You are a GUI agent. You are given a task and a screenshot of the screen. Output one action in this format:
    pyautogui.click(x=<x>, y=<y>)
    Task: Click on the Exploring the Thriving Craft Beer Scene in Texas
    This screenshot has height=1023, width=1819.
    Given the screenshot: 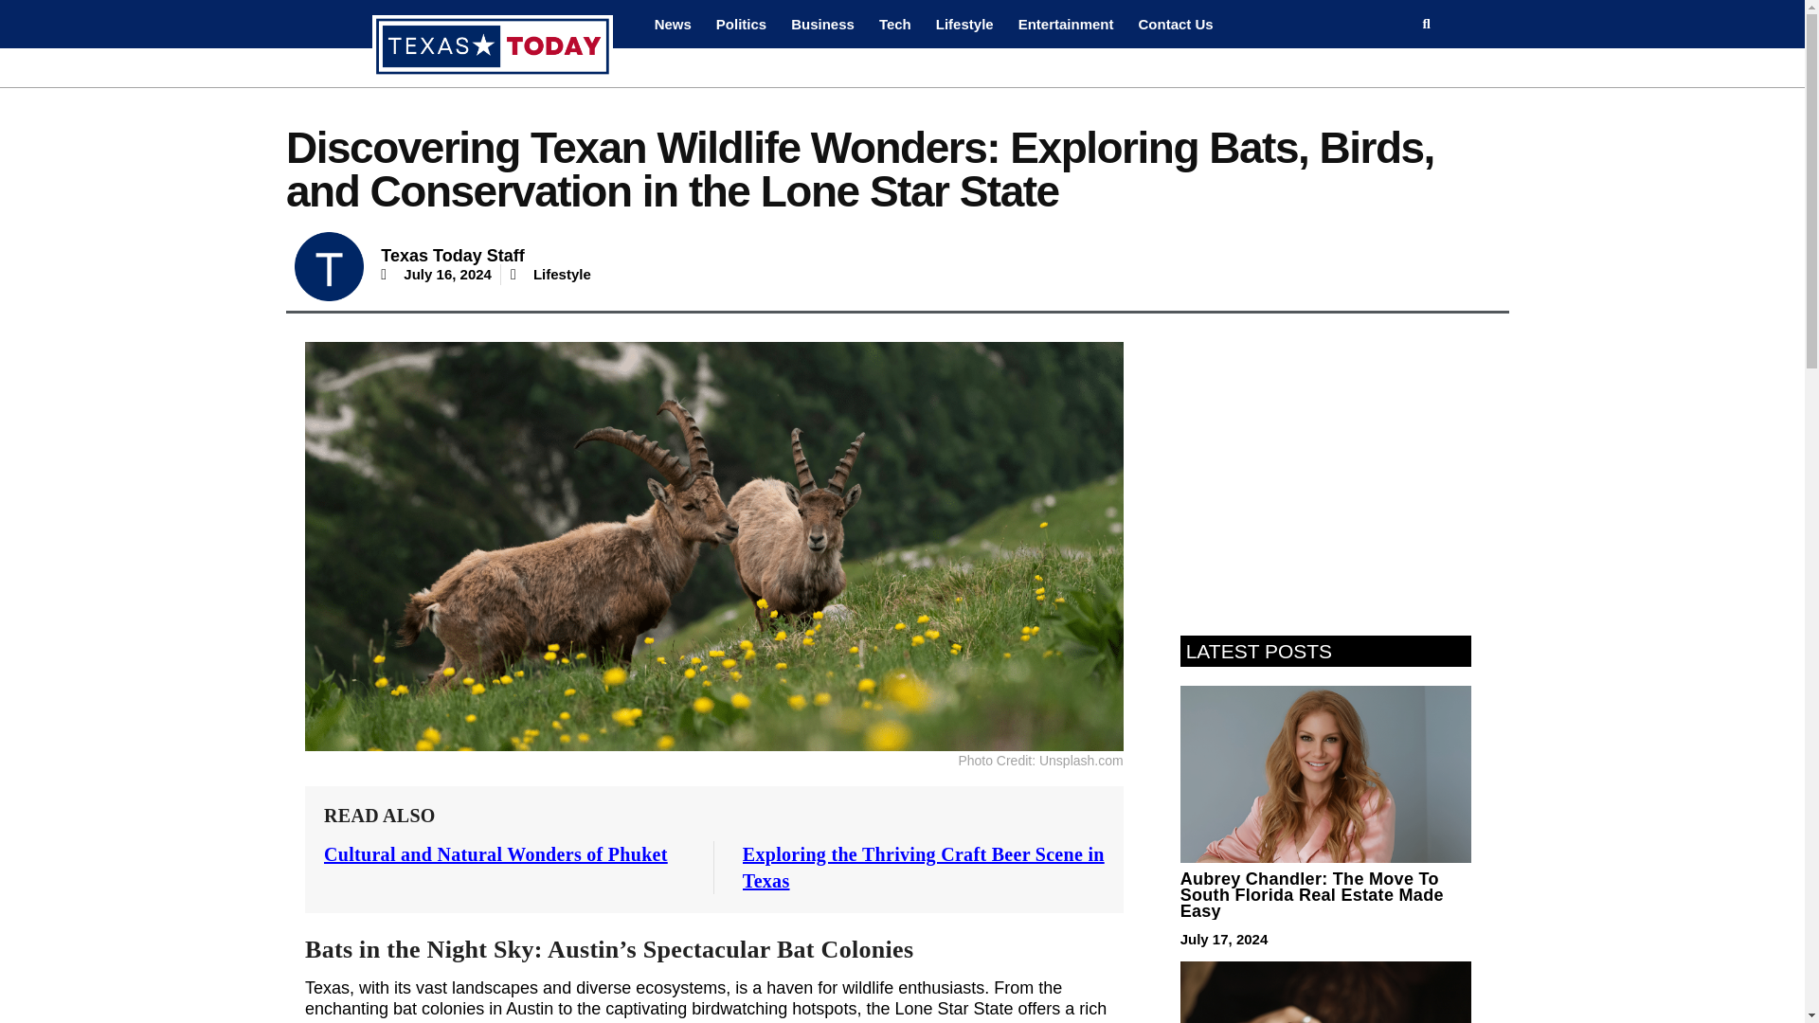 What is the action you would take?
    pyautogui.click(x=923, y=868)
    